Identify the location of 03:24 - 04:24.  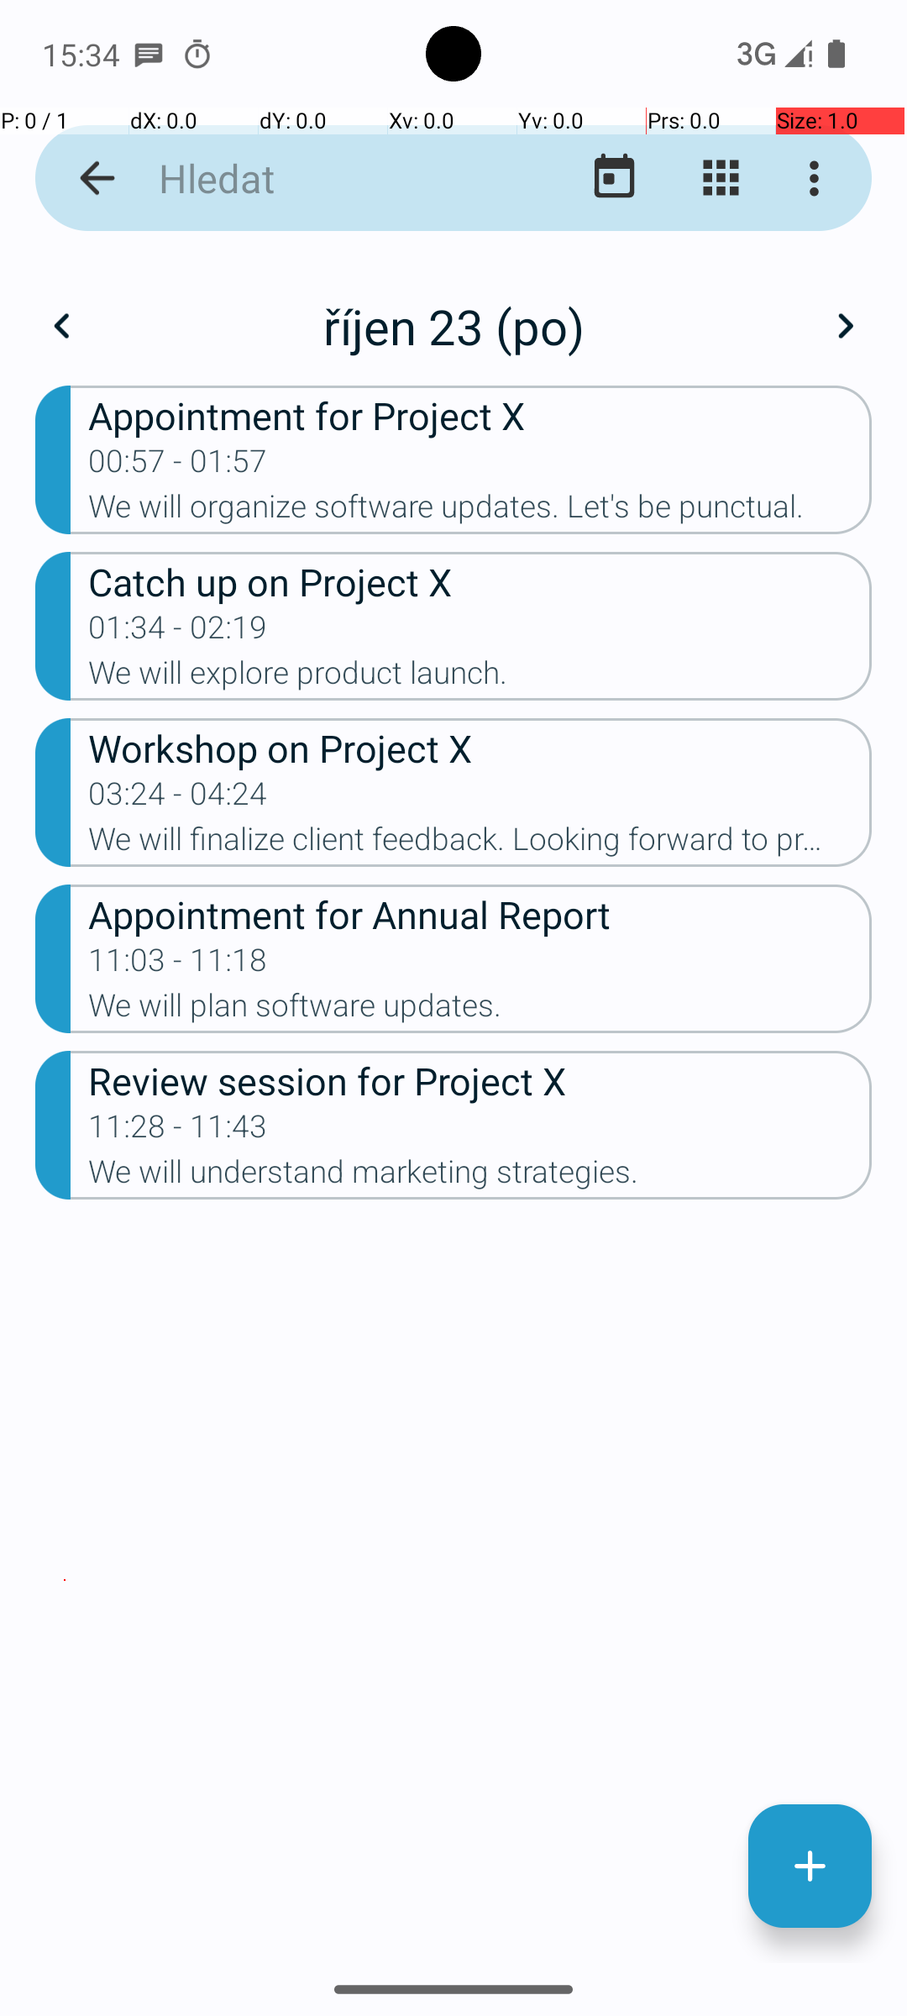
(178, 798).